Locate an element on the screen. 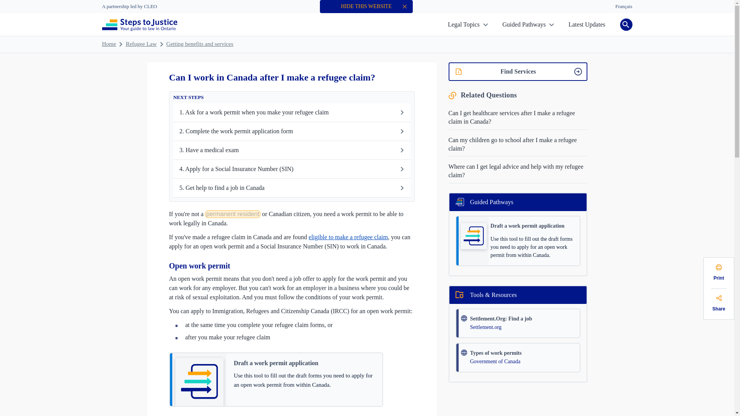  Home page is located at coordinates (139, 25).